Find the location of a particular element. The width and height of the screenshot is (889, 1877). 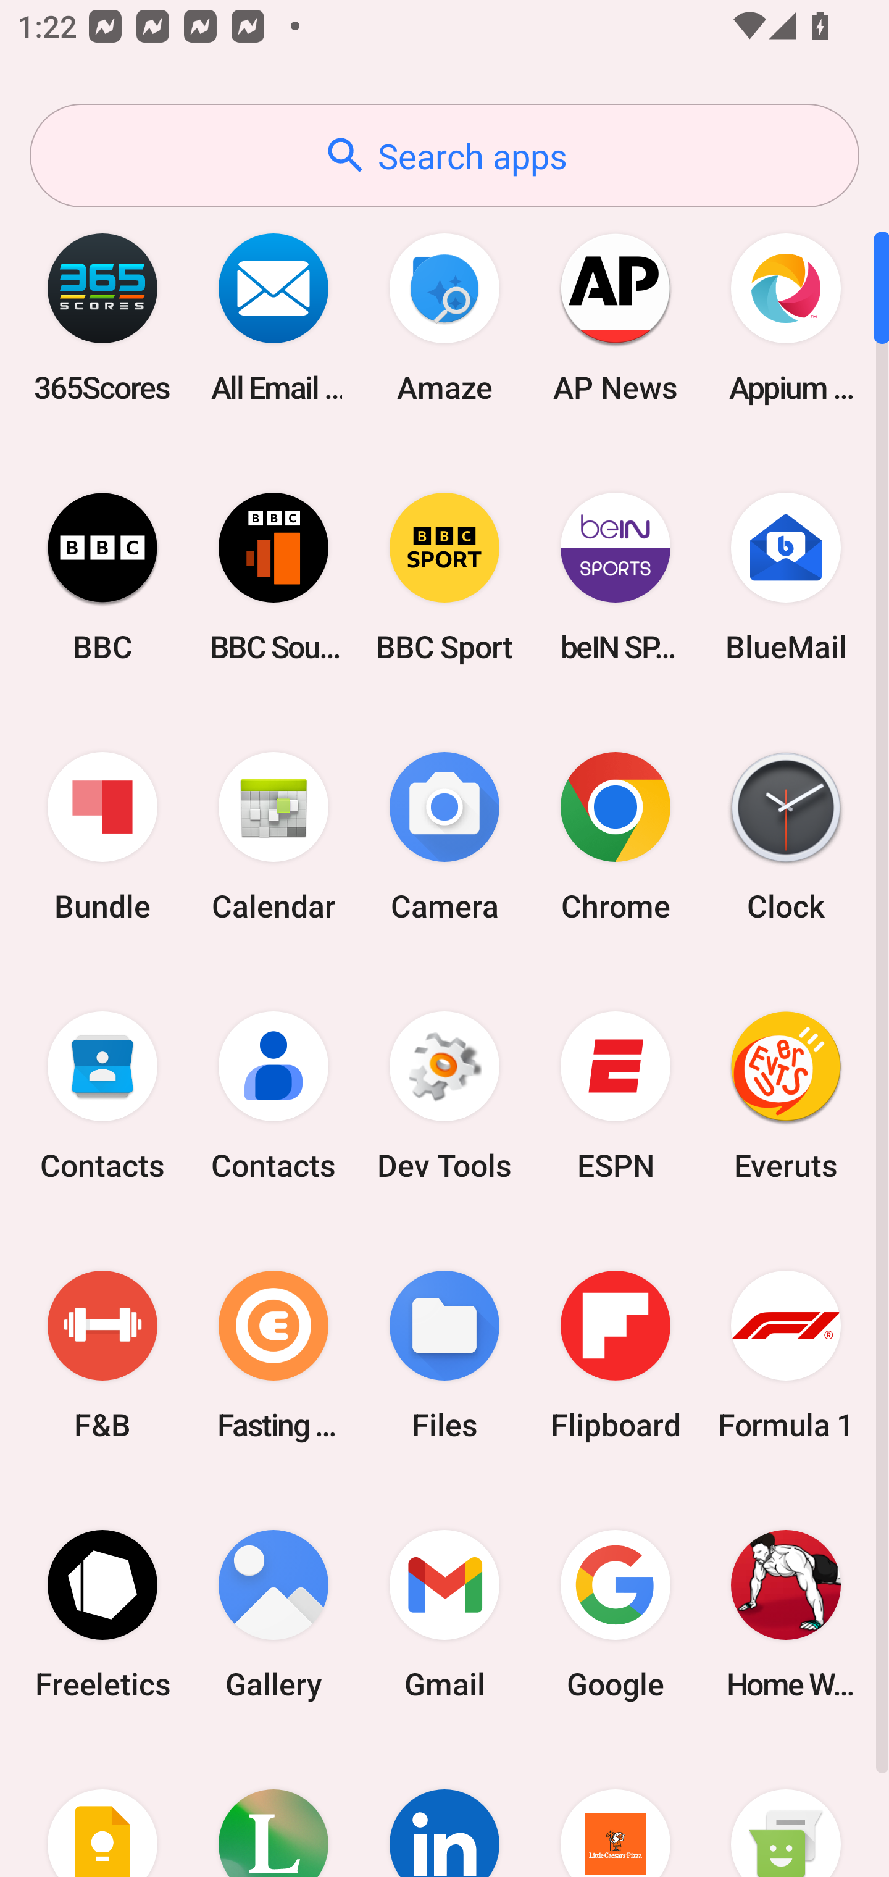

ESPN is located at coordinates (615, 1096).